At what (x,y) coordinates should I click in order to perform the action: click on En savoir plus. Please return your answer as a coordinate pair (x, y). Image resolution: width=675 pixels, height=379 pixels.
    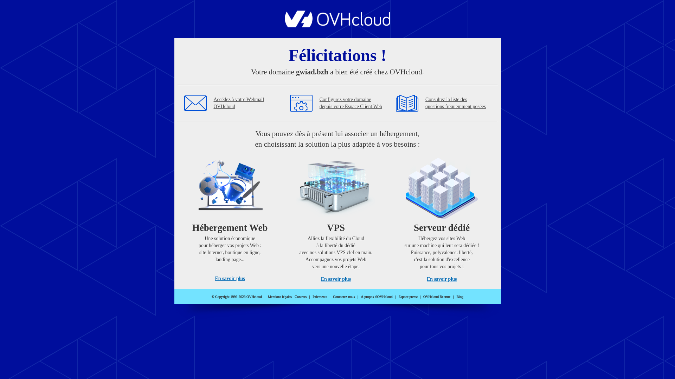
    Looking at the image, I should click on (336, 279).